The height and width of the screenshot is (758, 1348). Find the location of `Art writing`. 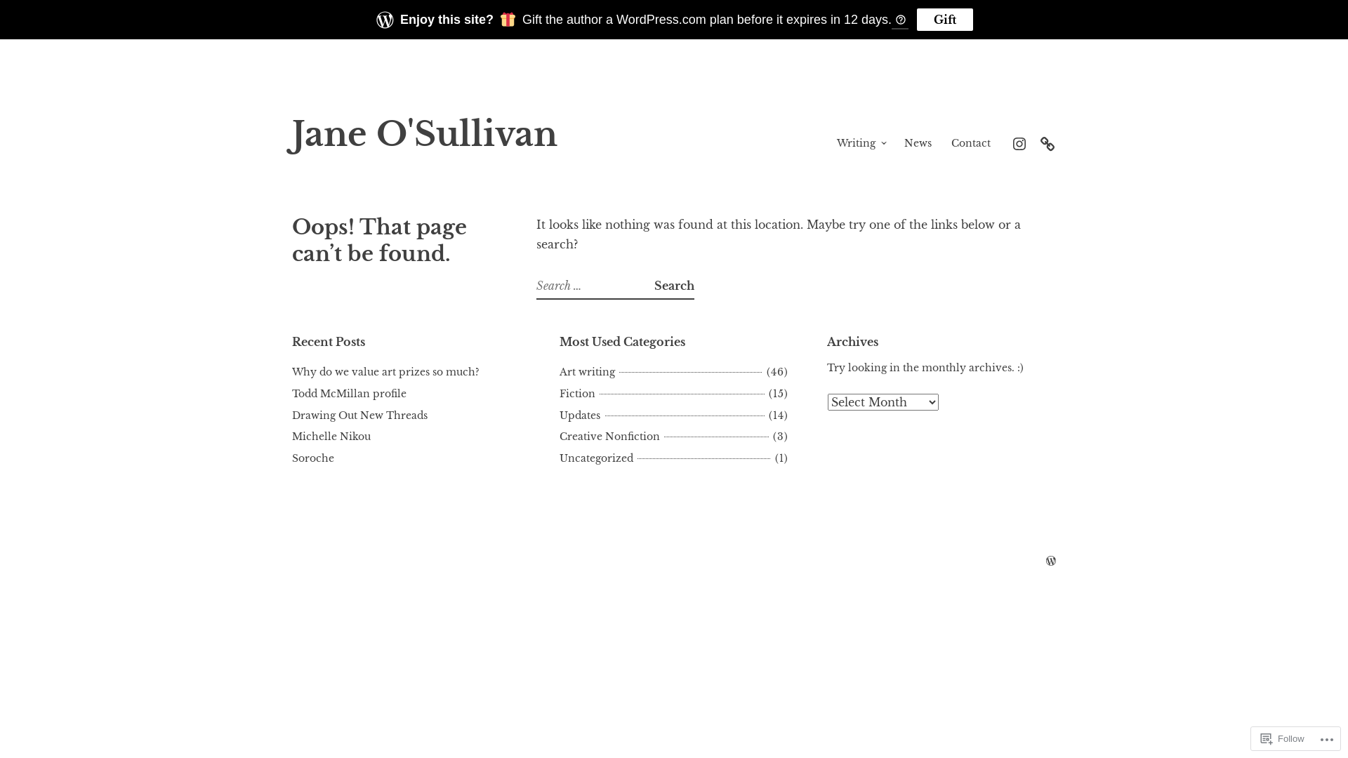

Art writing is located at coordinates (590, 372).